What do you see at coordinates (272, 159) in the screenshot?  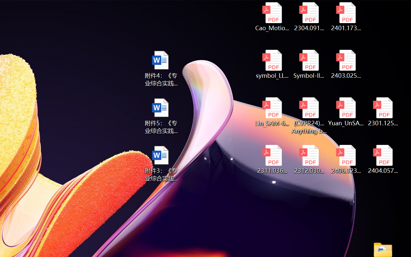 I see `2311.03658v2.pdf` at bounding box center [272, 159].